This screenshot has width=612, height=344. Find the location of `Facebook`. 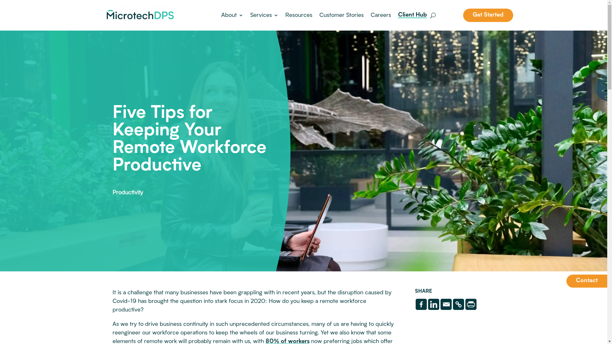

Facebook is located at coordinates (421, 305).